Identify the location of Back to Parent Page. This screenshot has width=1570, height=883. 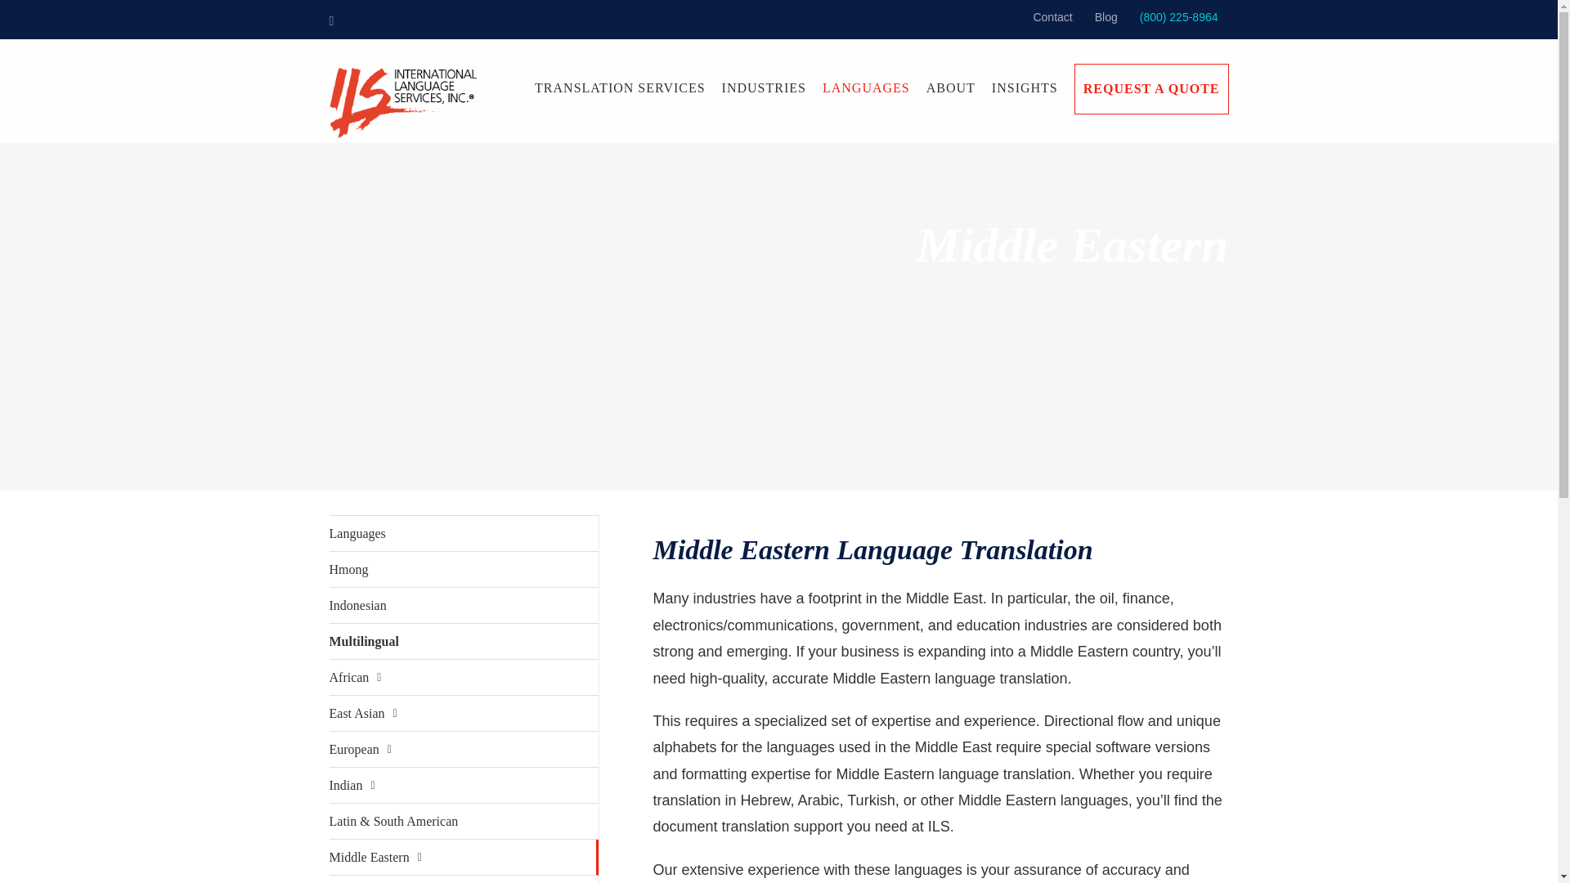
(463, 533).